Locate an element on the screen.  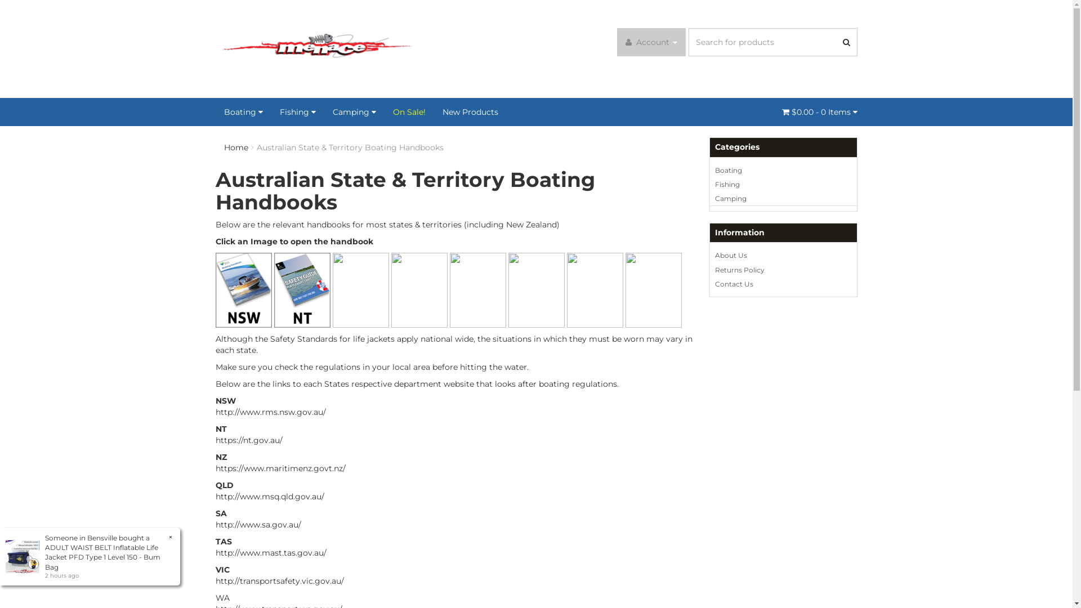
Blog is located at coordinates (749, 11).